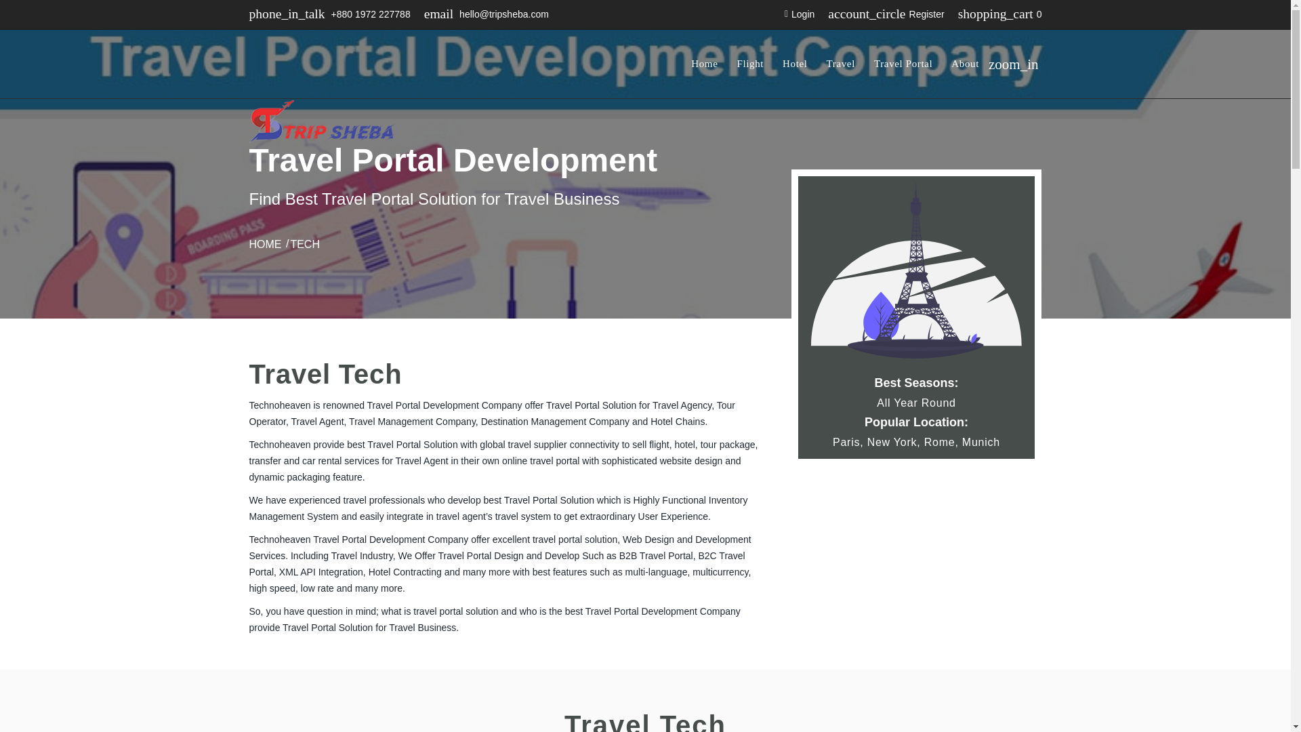  I want to click on Flight, so click(749, 77).